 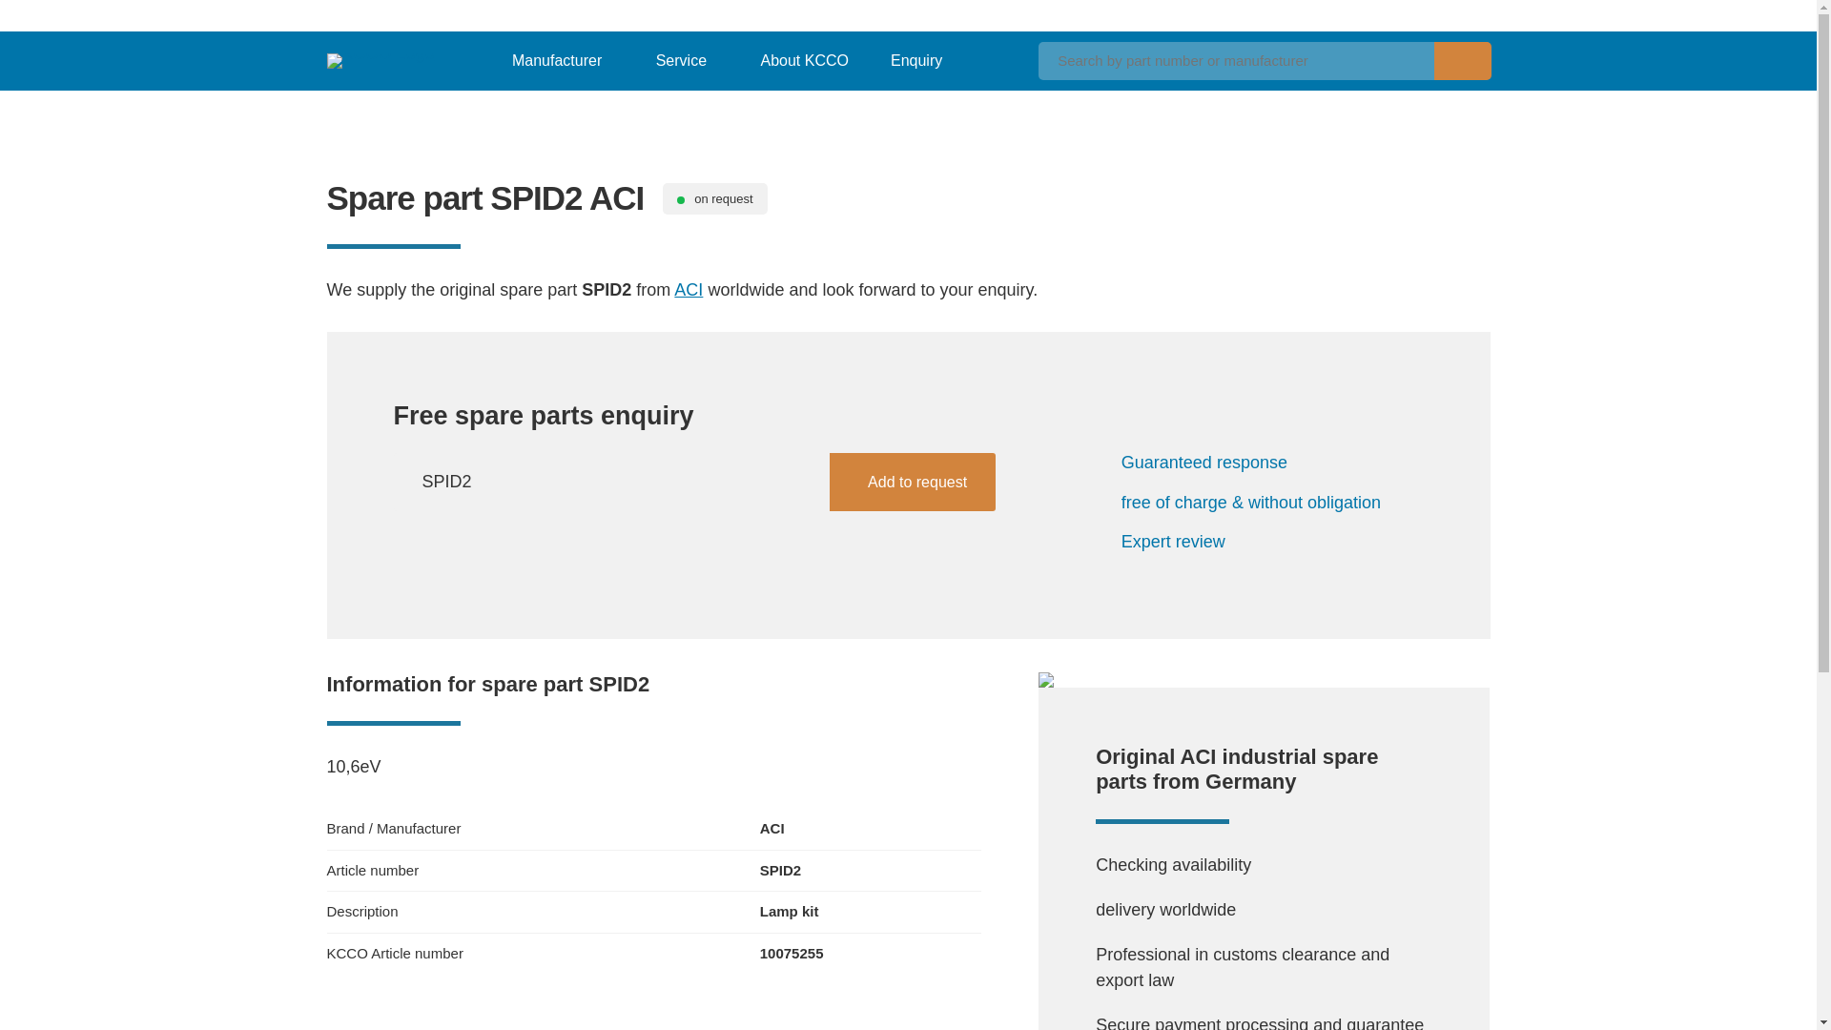 What do you see at coordinates (551, 60) in the screenshot?
I see `Manufacturer` at bounding box center [551, 60].